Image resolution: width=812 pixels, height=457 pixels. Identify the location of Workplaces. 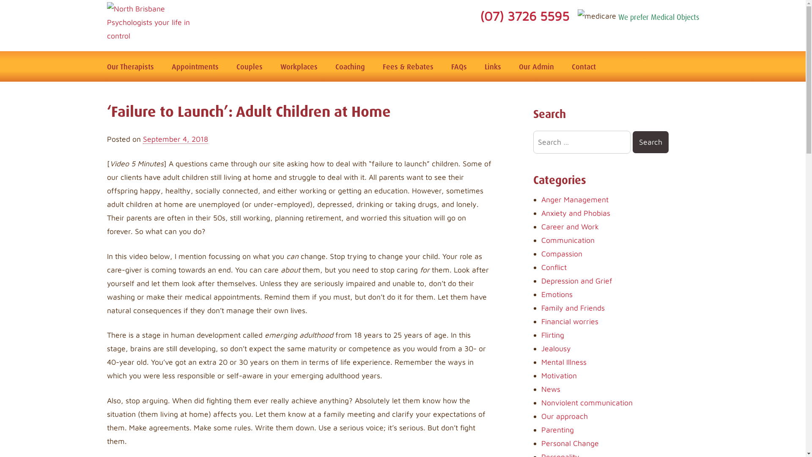
(299, 66).